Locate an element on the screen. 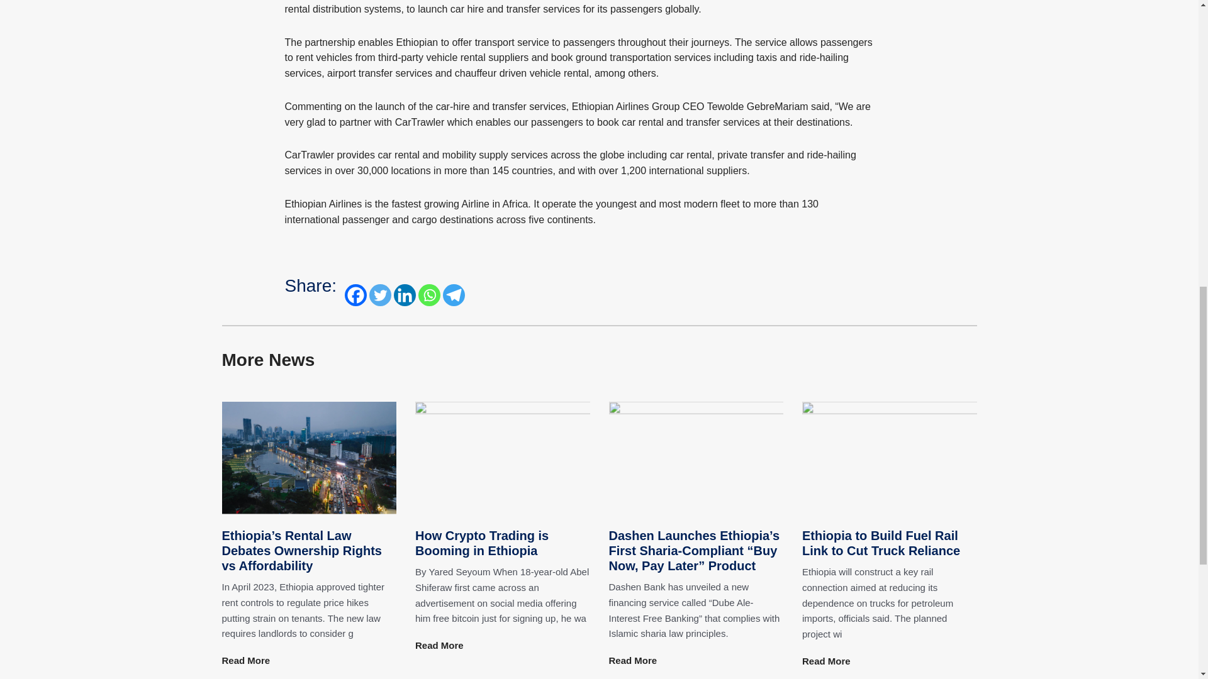 This screenshot has width=1208, height=679. Whatsapp is located at coordinates (429, 295).